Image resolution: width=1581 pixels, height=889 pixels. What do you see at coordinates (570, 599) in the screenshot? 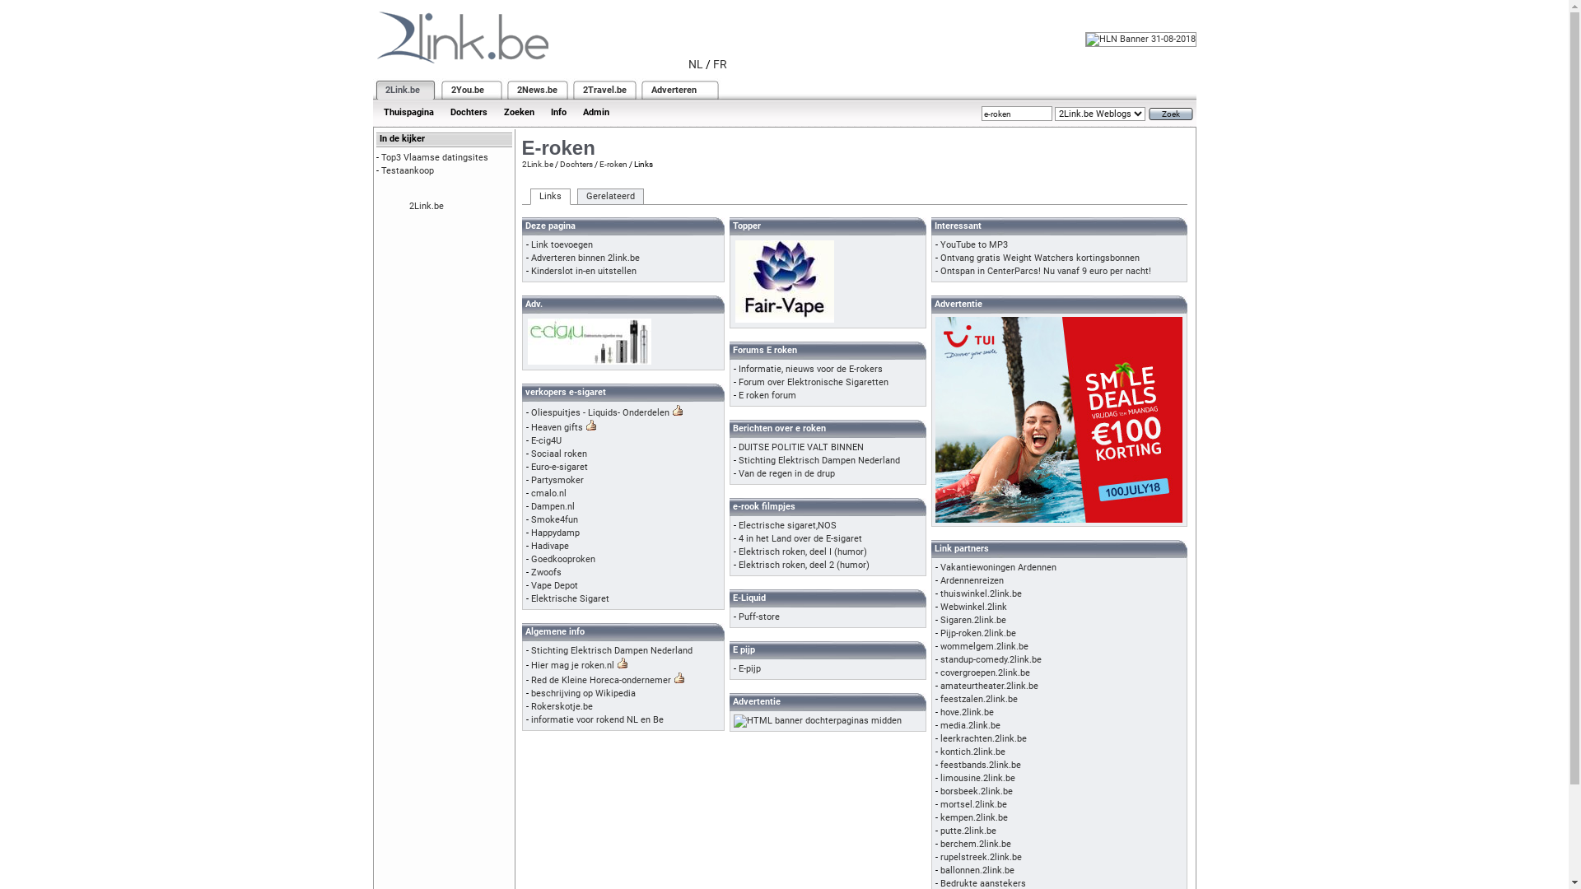
I see `Elektrische Sigaret` at bounding box center [570, 599].